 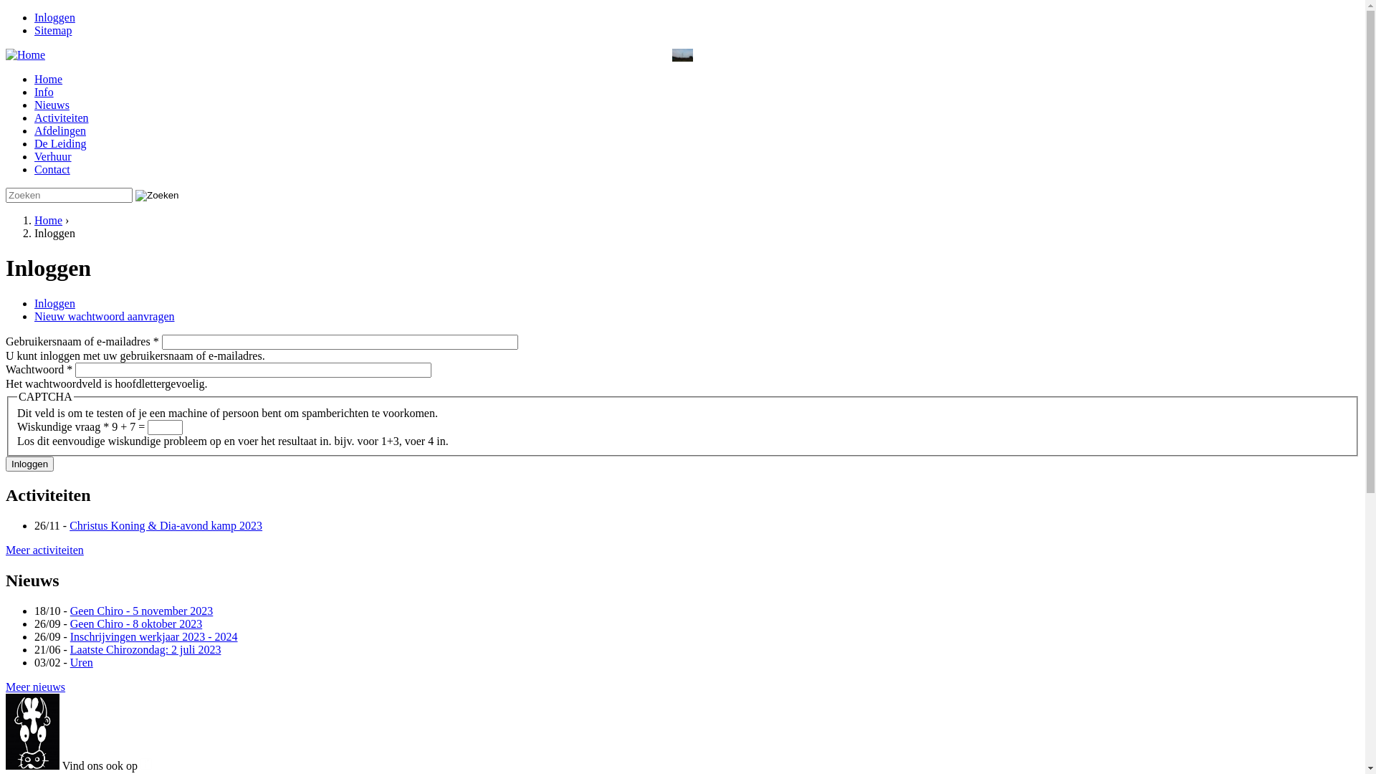 What do you see at coordinates (30, 464) in the screenshot?
I see `Inloggen` at bounding box center [30, 464].